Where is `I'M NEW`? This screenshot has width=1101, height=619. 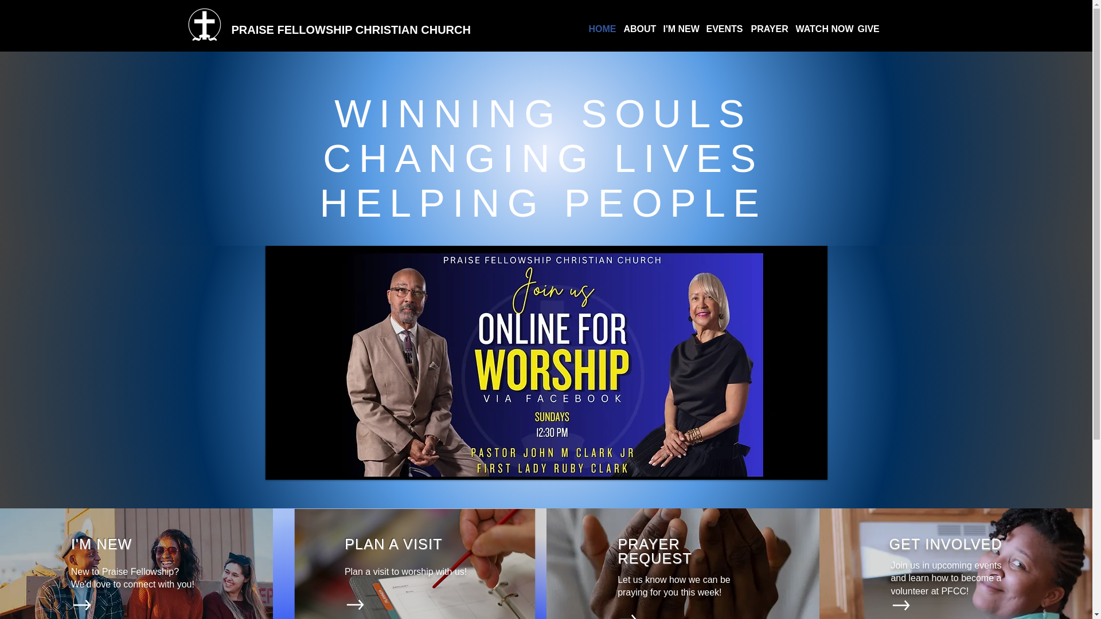 I'M NEW is located at coordinates (679, 29).